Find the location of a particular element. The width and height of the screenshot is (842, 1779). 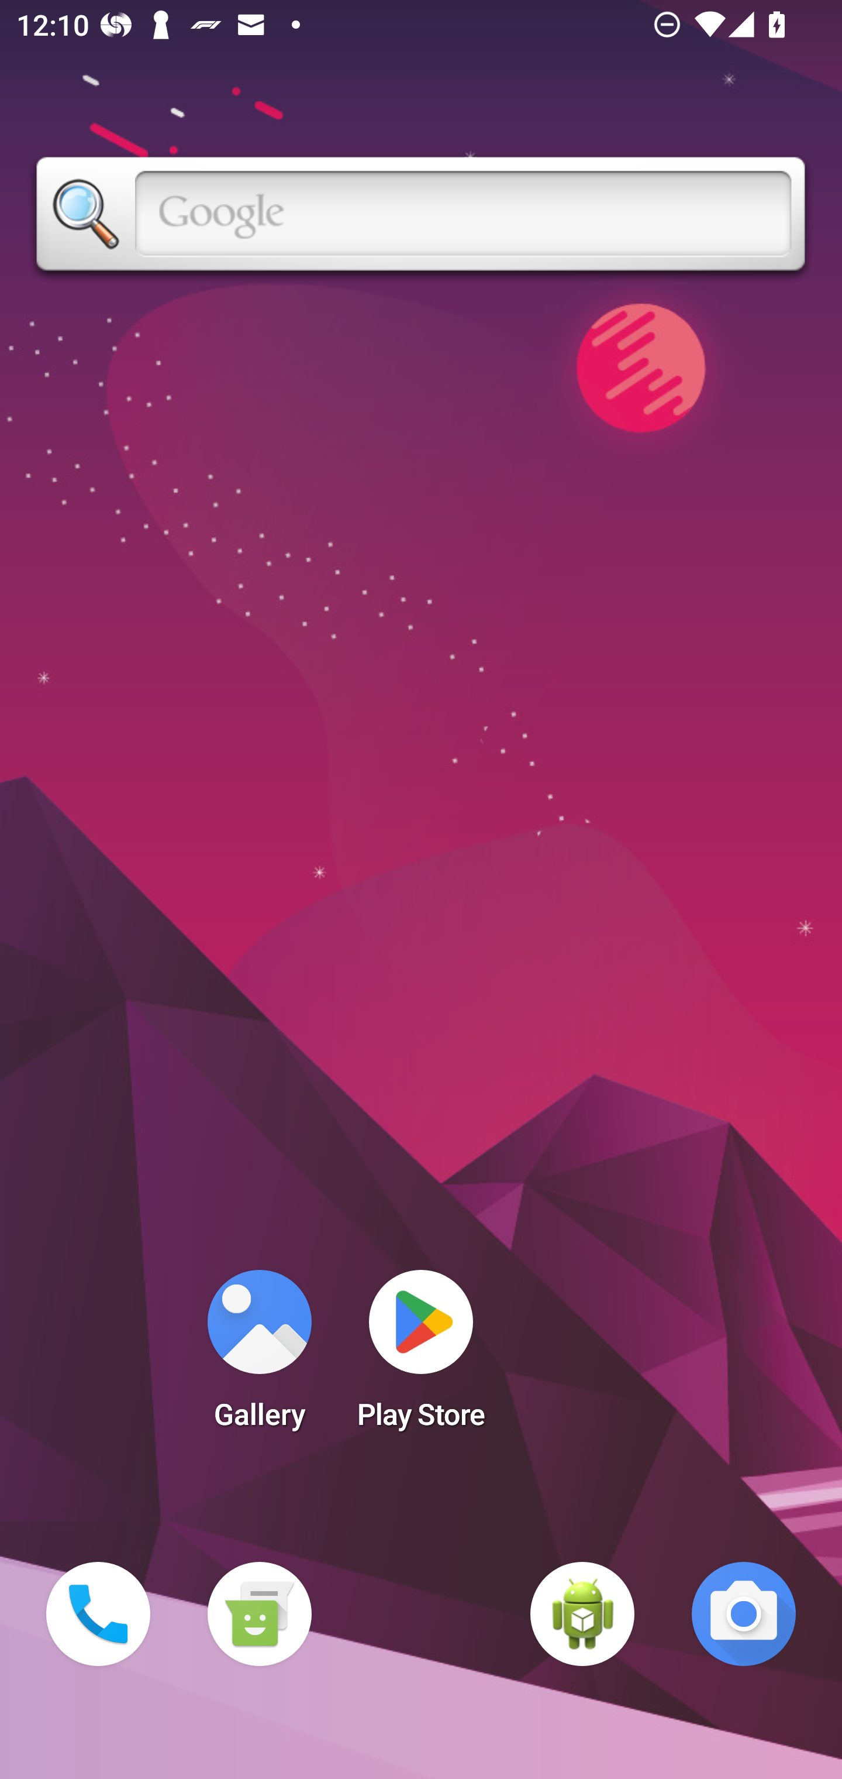

Gallery is located at coordinates (259, 1356).